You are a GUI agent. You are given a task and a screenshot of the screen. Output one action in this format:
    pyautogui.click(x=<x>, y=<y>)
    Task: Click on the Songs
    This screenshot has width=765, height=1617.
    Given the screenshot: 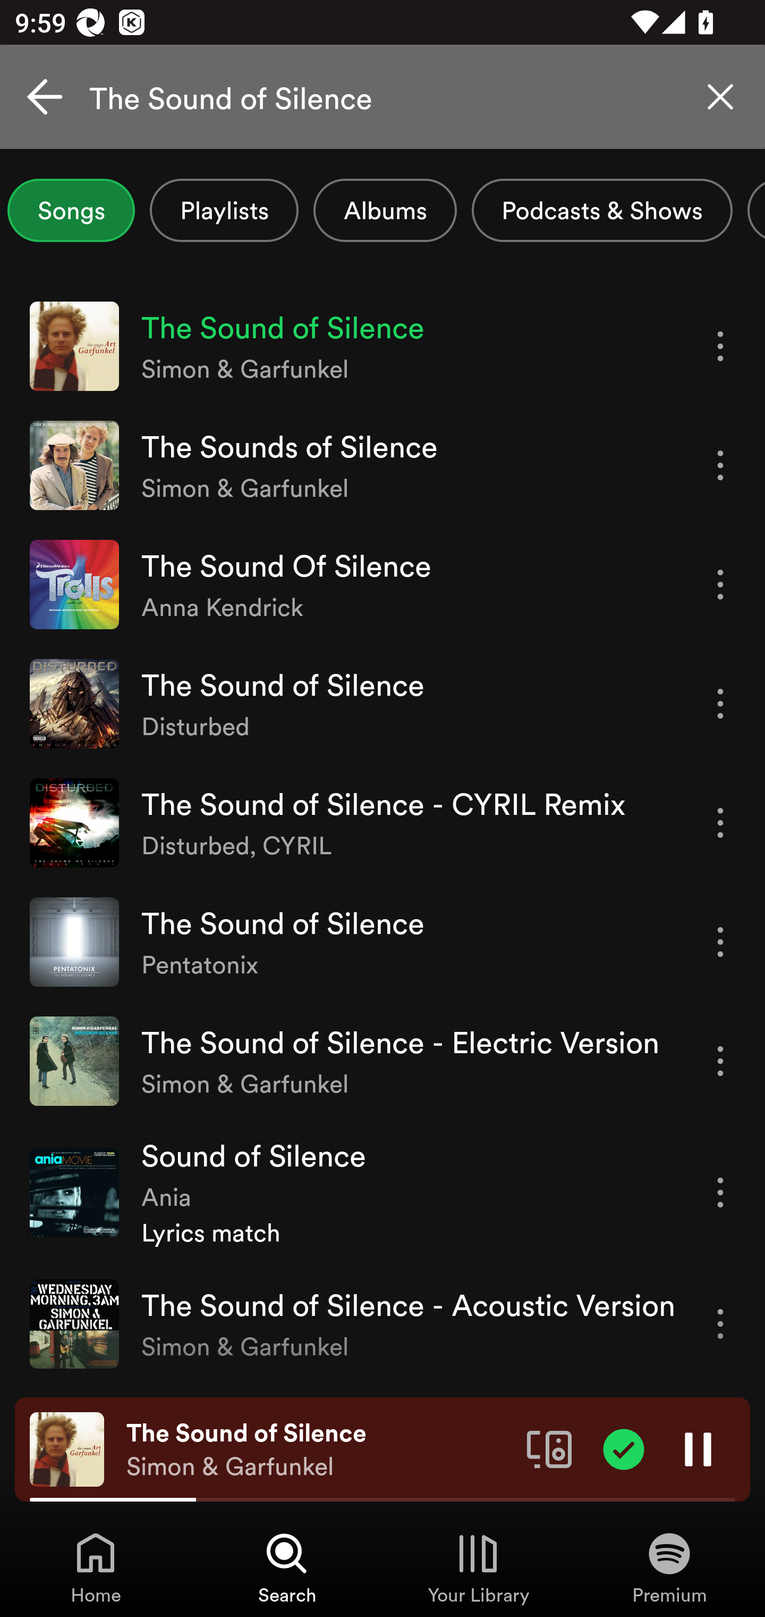 What is the action you would take?
    pyautogui.click(x=71, y=210)
    